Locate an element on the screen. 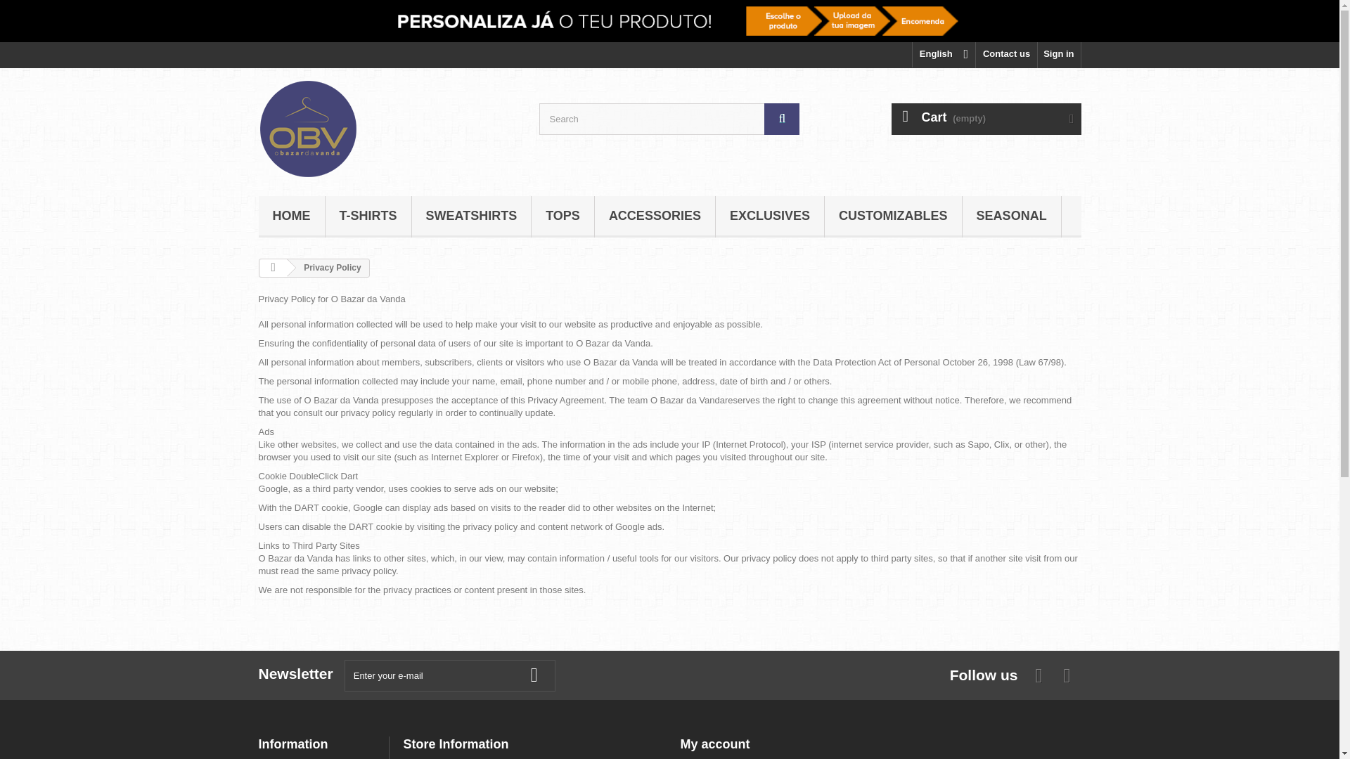 This screenshot has height=759, width=1350. T-SHIRTS is located at coordinates (367, 216).